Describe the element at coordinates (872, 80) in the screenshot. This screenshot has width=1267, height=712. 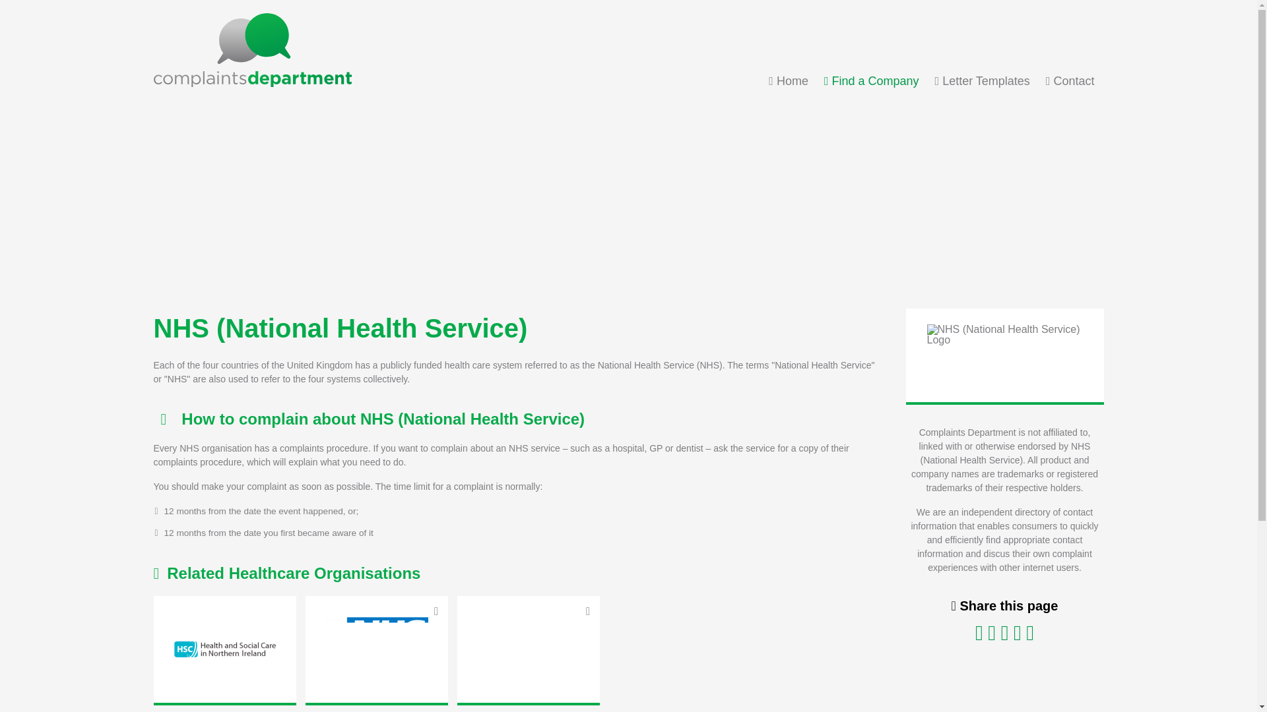
I see `Find a Company` at that location.